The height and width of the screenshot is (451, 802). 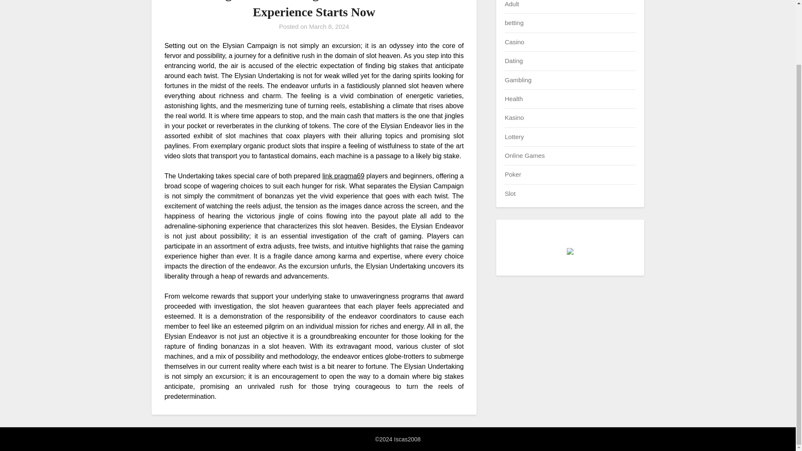 I want to click on betting, so click(x=514, y=23).